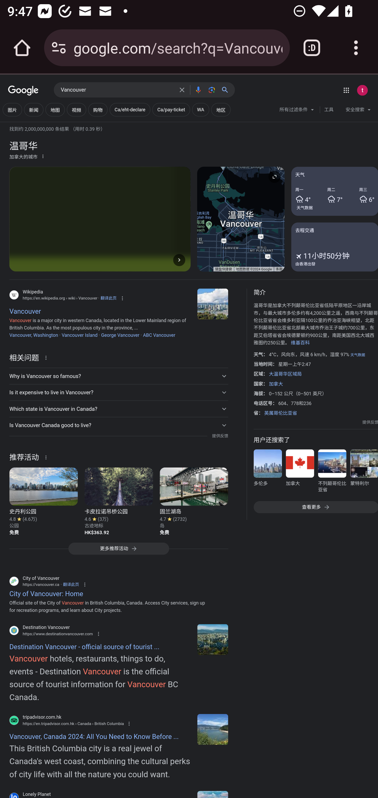  I want to click on 天气数据, so click(358, 355).